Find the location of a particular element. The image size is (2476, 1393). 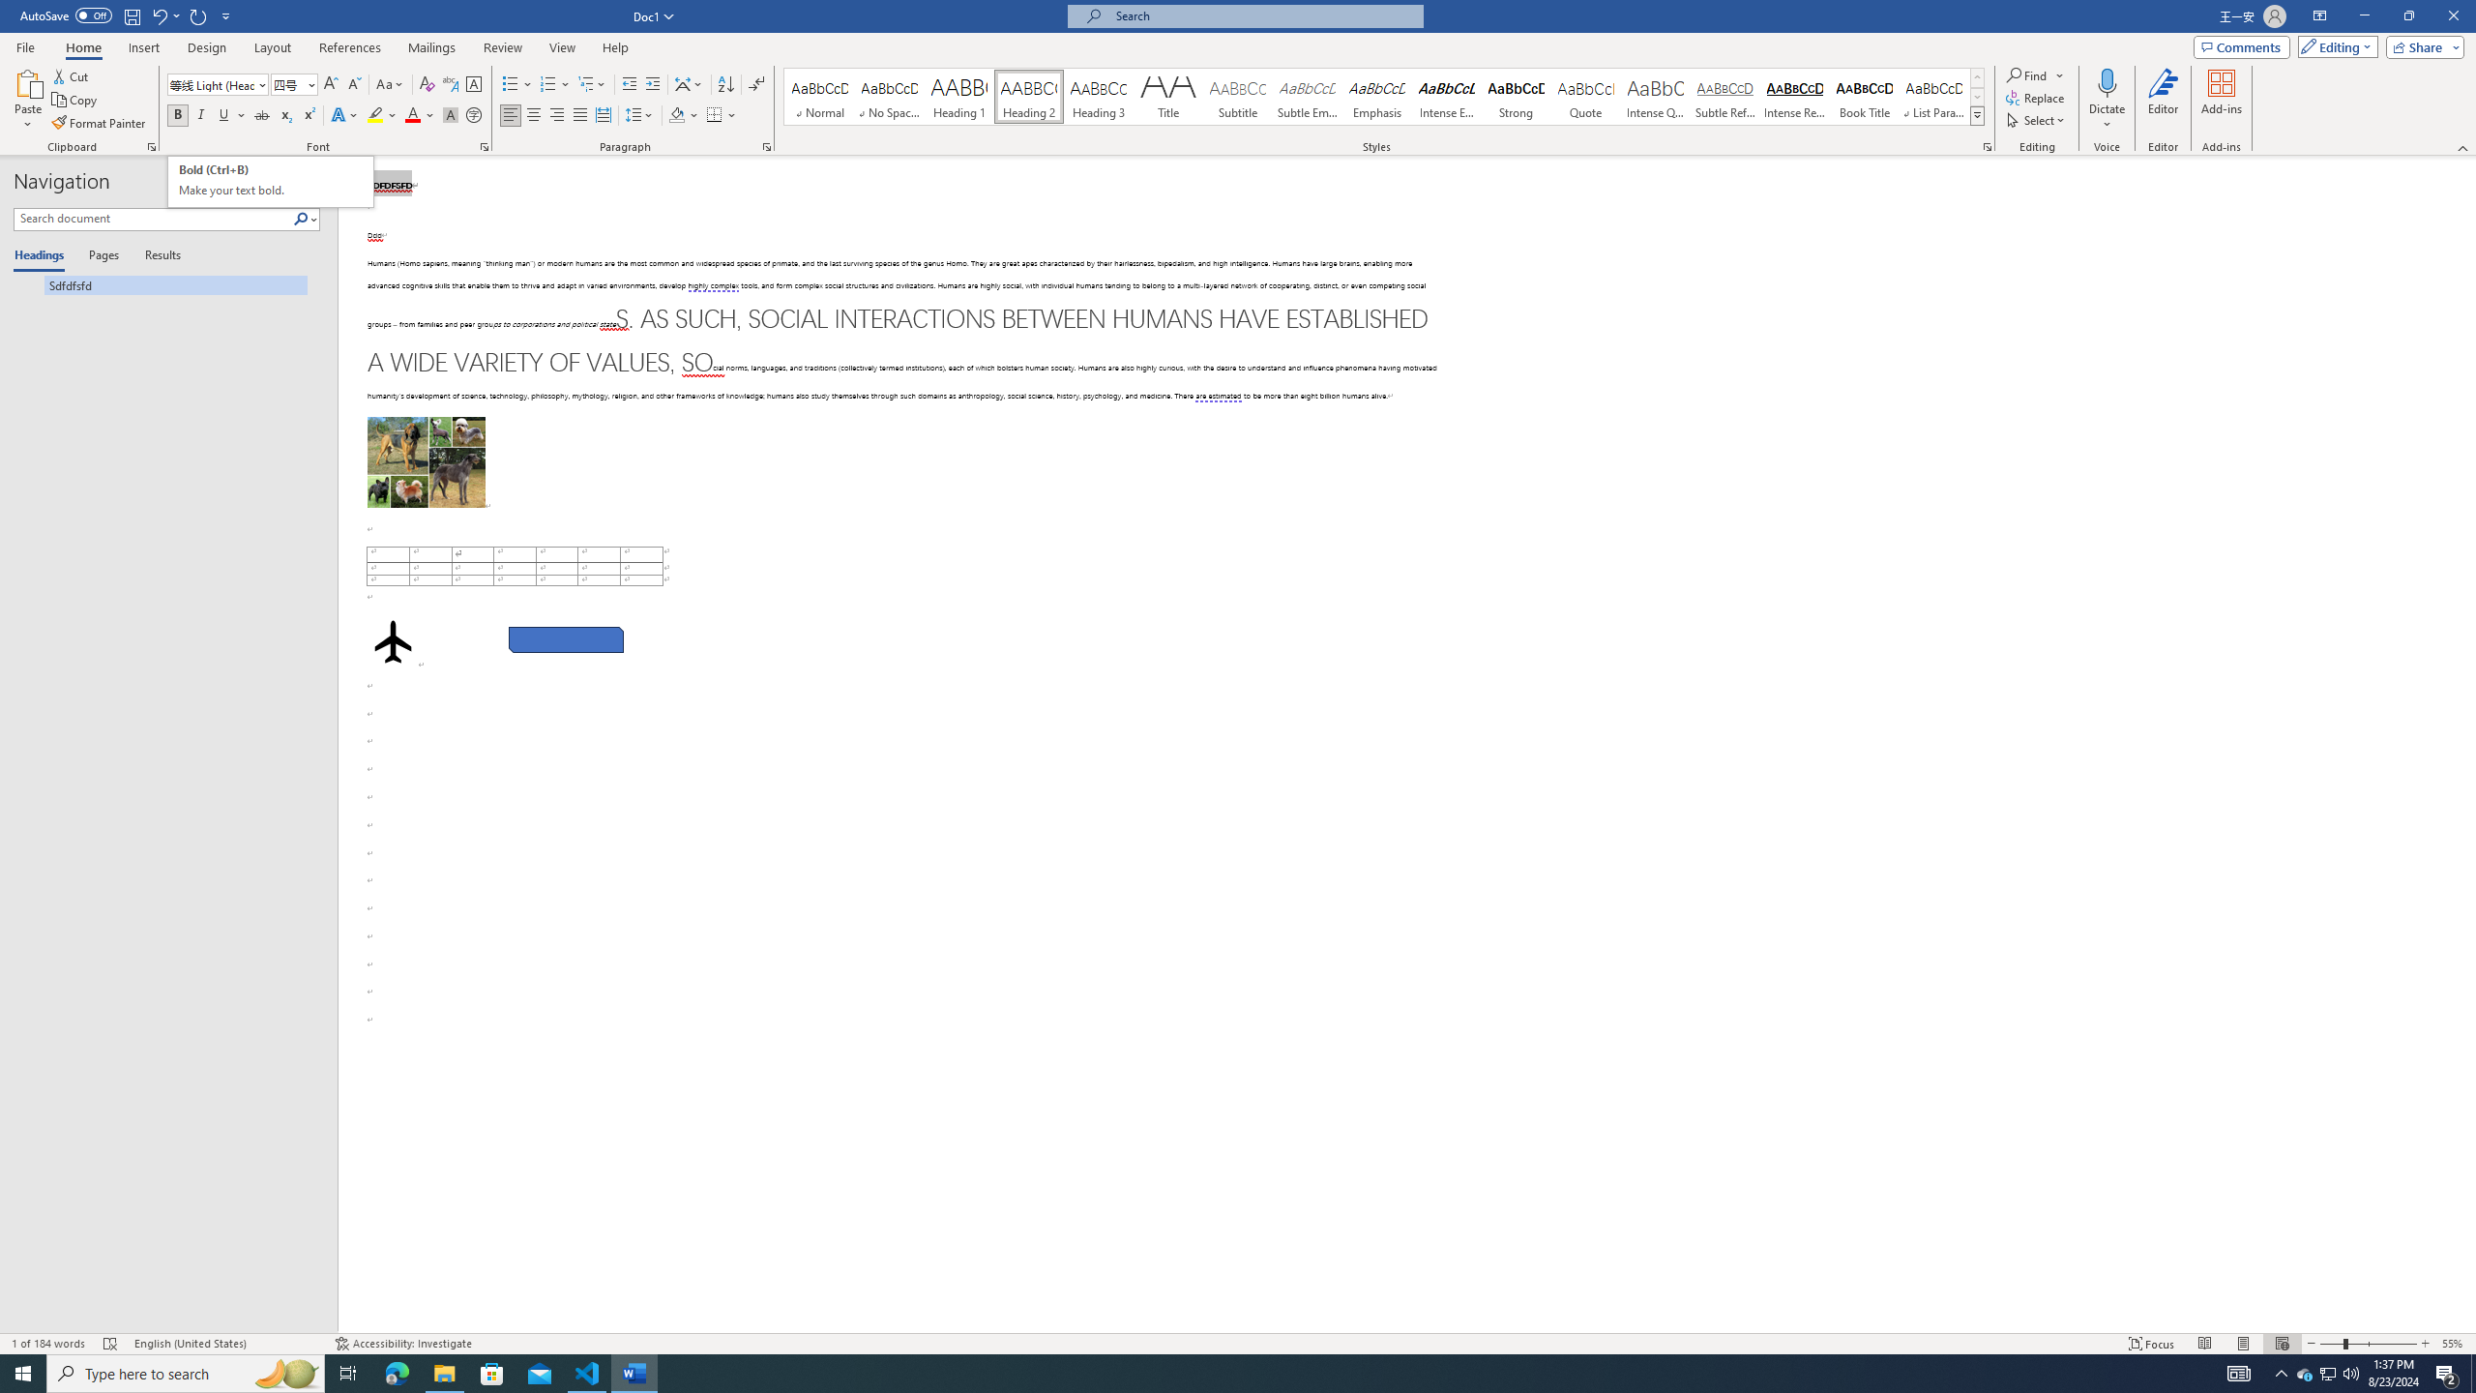

Phonetic Guide... is located at coordinates (451, 85).